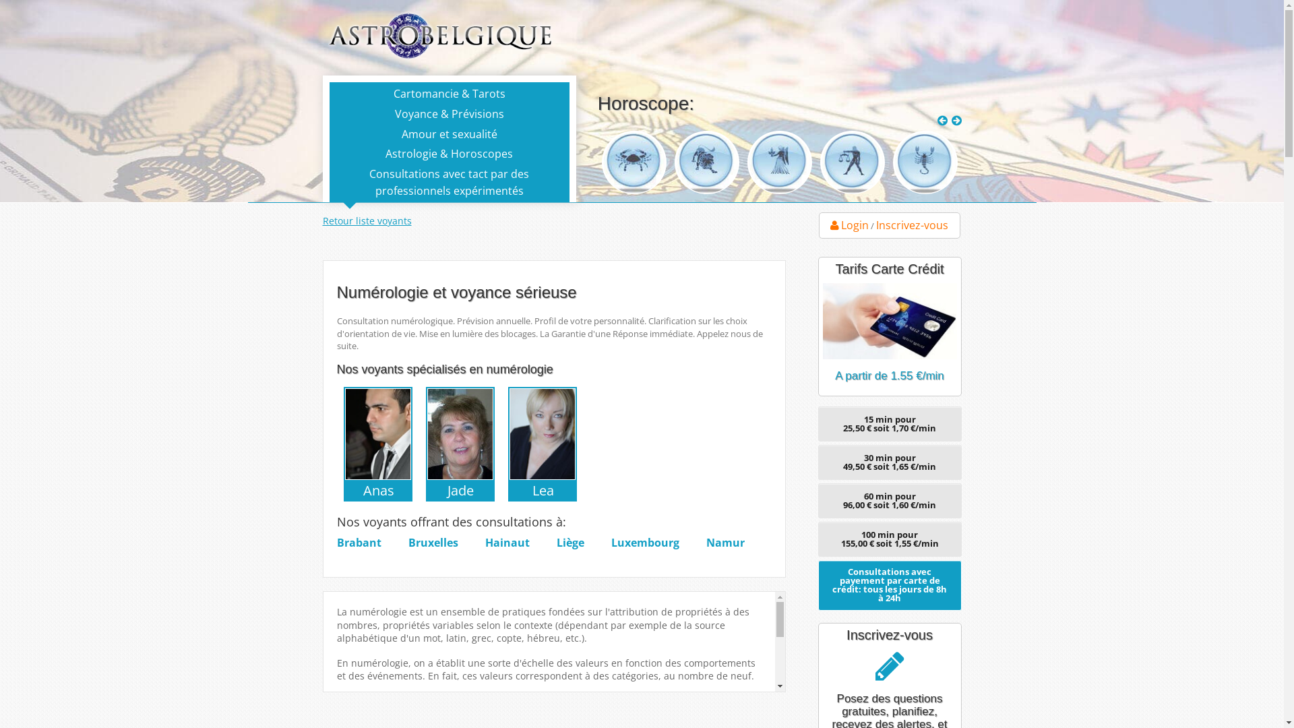 The width and height of the screenshot is (1294, 728). I want to click on Vierge, so click(853, 163).